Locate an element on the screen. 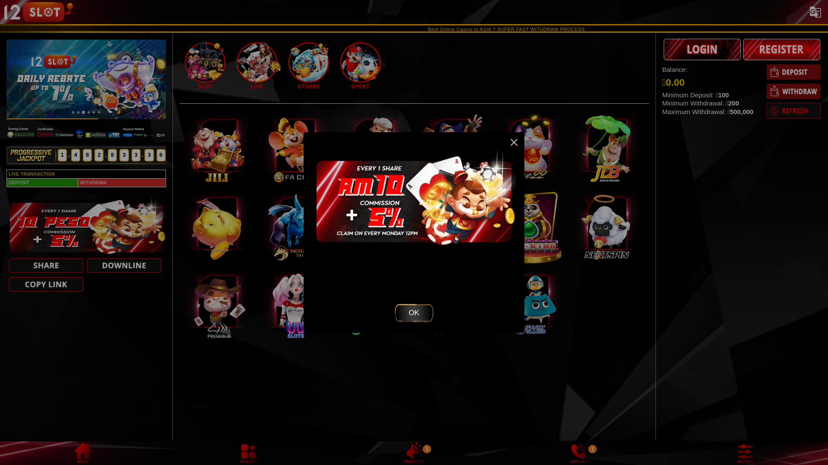  REGISTER is located at coordinates (781, 49).